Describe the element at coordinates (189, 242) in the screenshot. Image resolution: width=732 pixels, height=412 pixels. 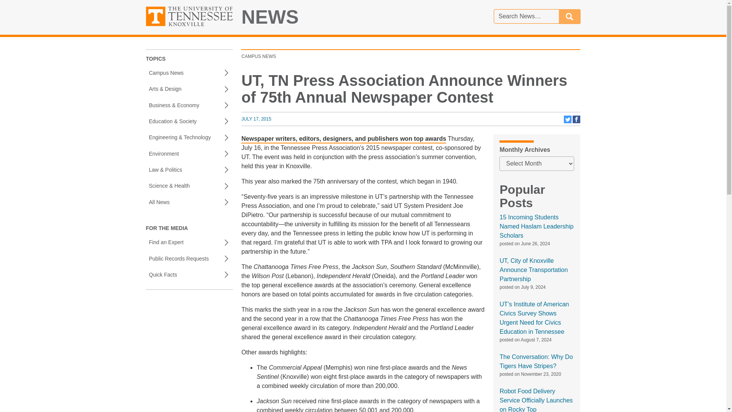
I see `Find an Expert` at that location.